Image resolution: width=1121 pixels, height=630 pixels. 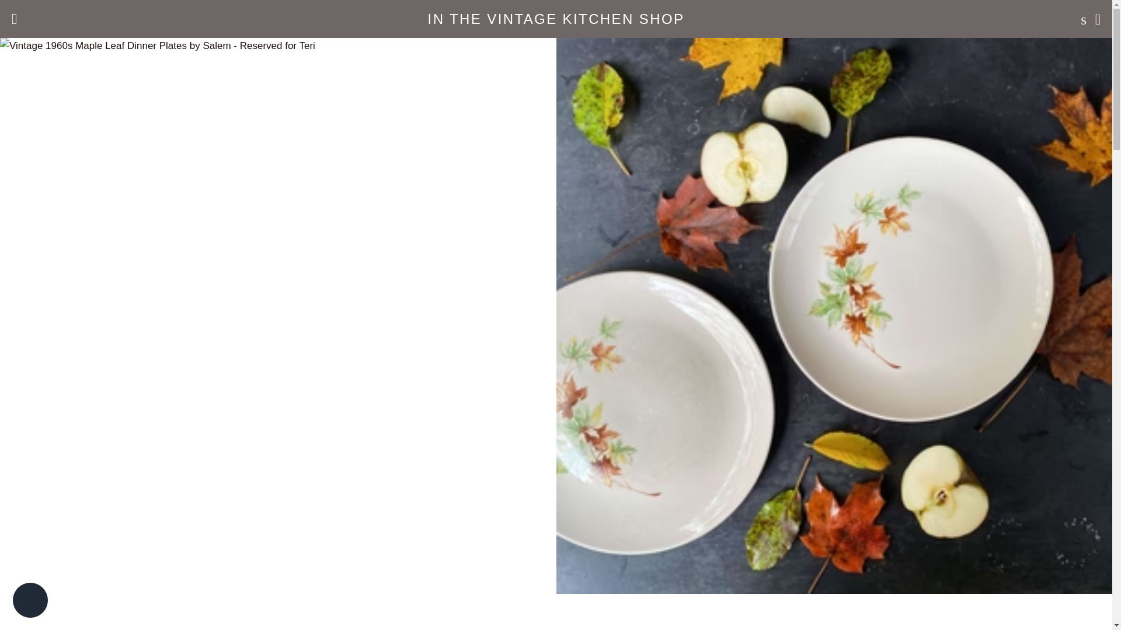 What do you see at coordinates (556, 19) in the screenshot?
I see `IN THE VINTAGE KITCHEN SHOP` at bounding box center [556, 19].